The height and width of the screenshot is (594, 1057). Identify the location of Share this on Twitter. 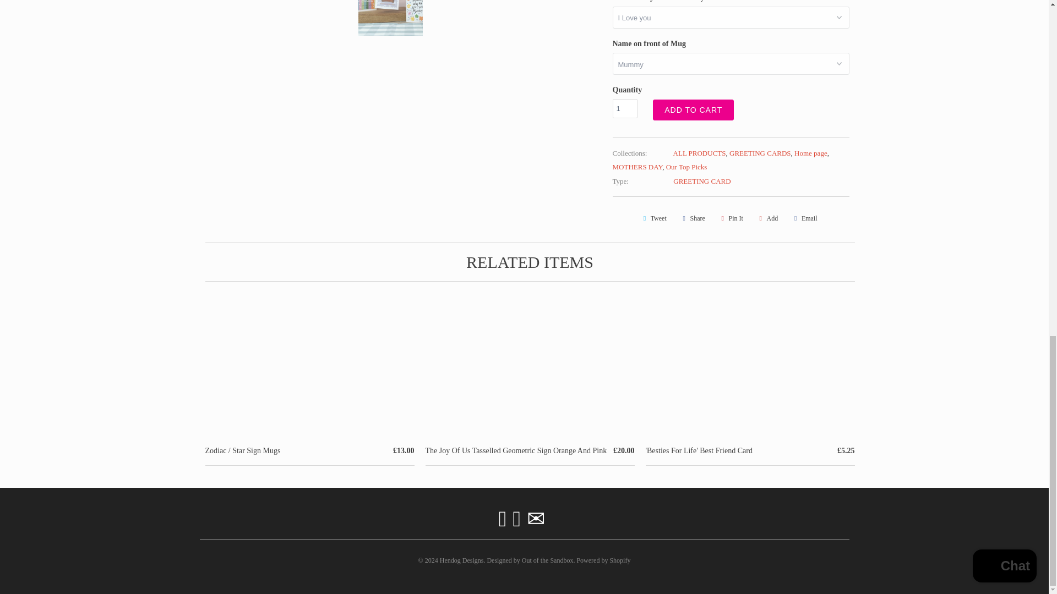
(652, 218).